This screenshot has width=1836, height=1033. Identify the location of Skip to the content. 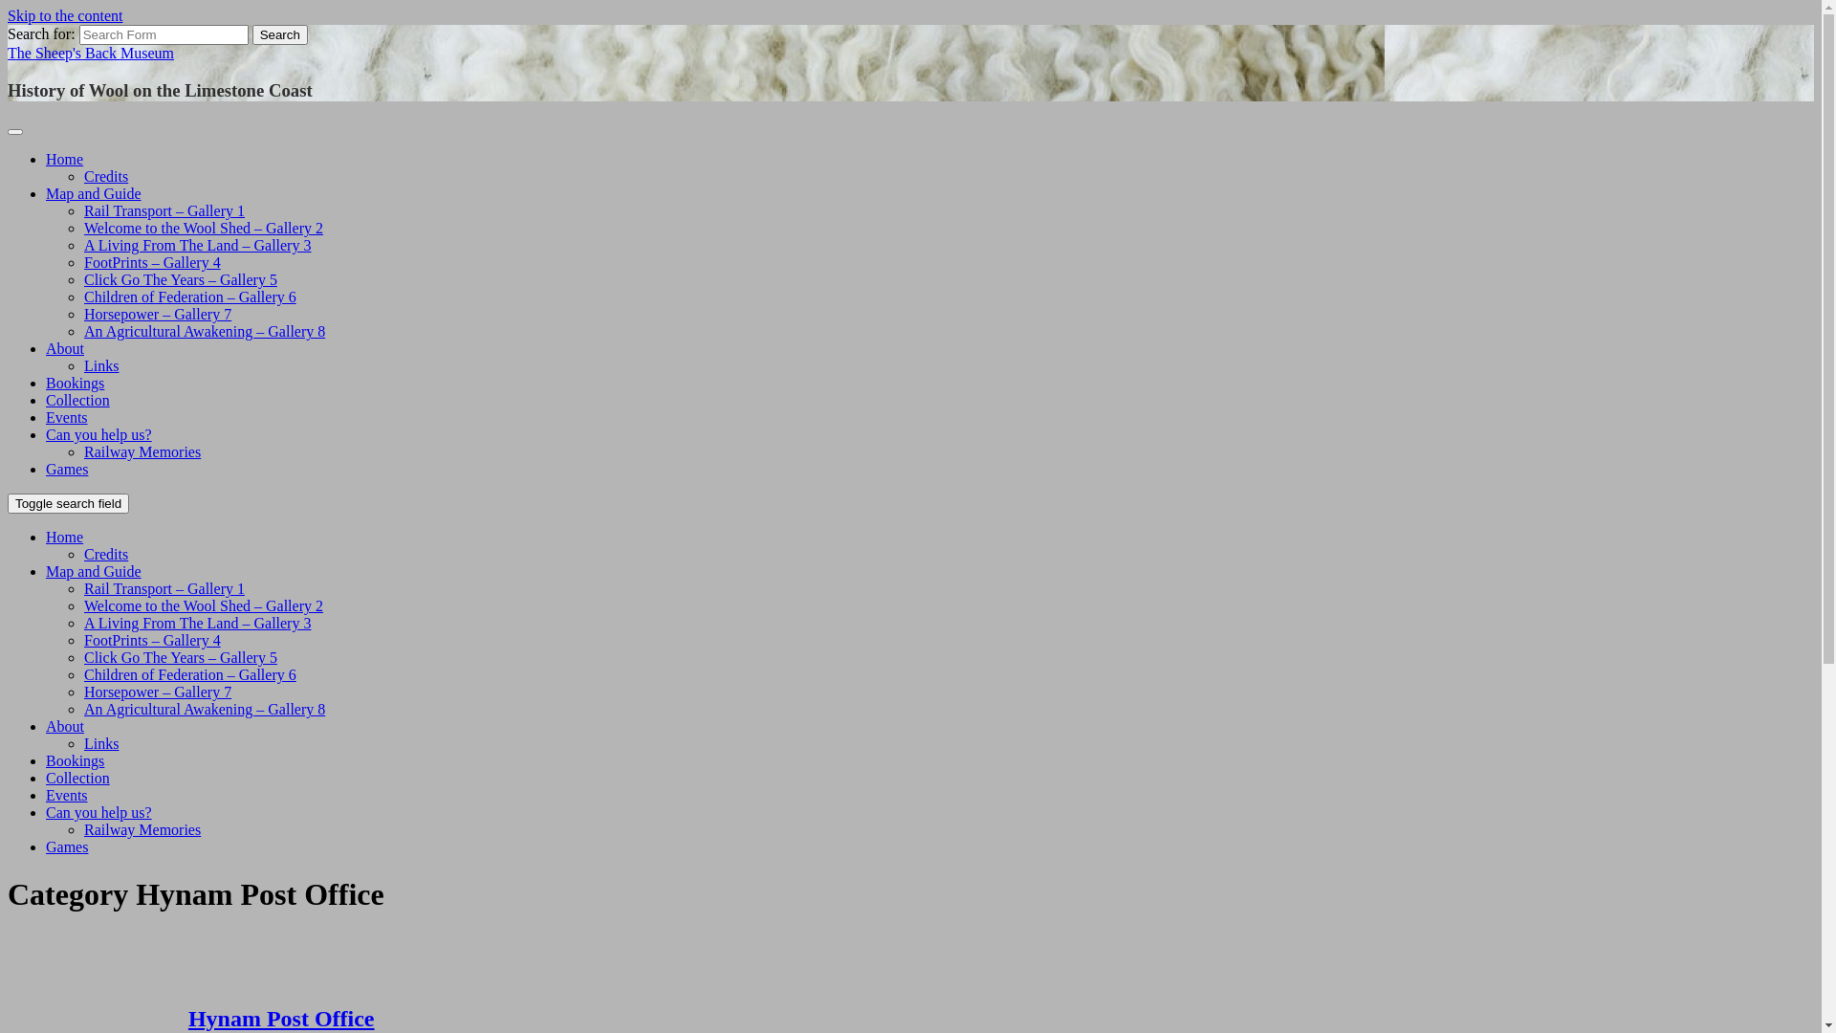
(65, 15).